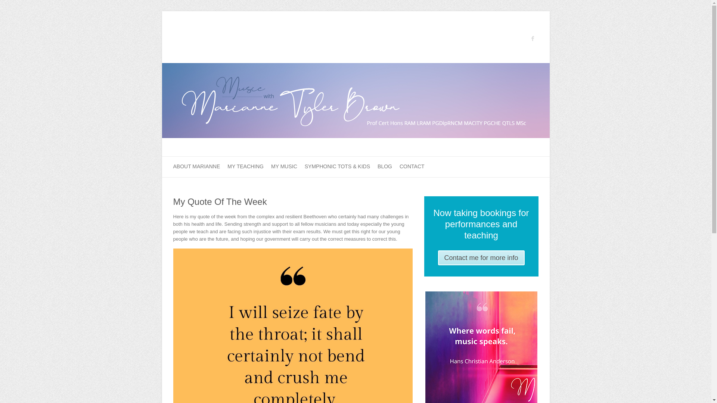 Image resolution: width=717 pixels, height=403 pixels. Describe the element at coordinates (533, 38) in the screenshot. I see `Marianne Tyler Brown on Facebook` at that location.